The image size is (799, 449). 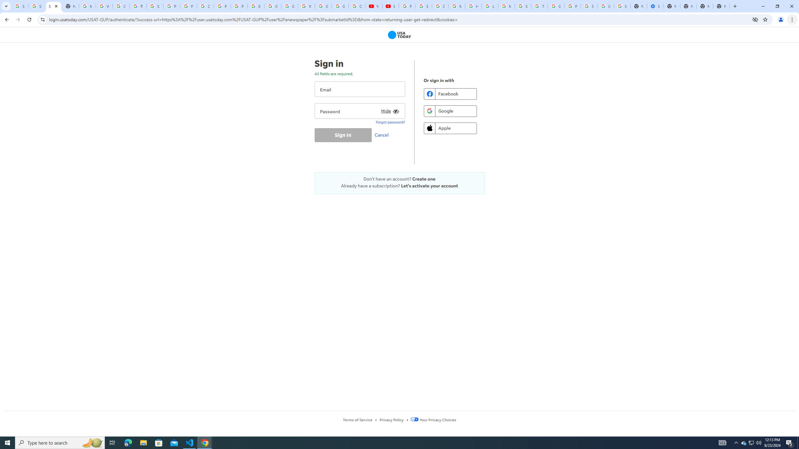 What do you see at coordinates (37, 6) in the screenshot?
I see `Sign in - Google Accounts` at bounding box center [37, 6].